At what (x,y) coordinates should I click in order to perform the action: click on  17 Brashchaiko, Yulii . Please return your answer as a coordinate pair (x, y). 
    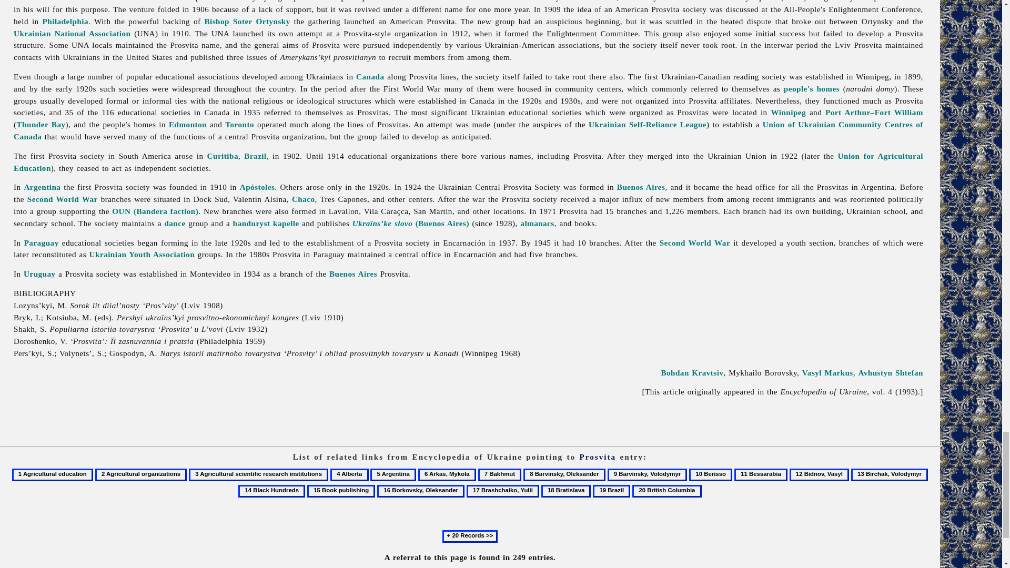
    Looking at the image, I should click on (503, 491).